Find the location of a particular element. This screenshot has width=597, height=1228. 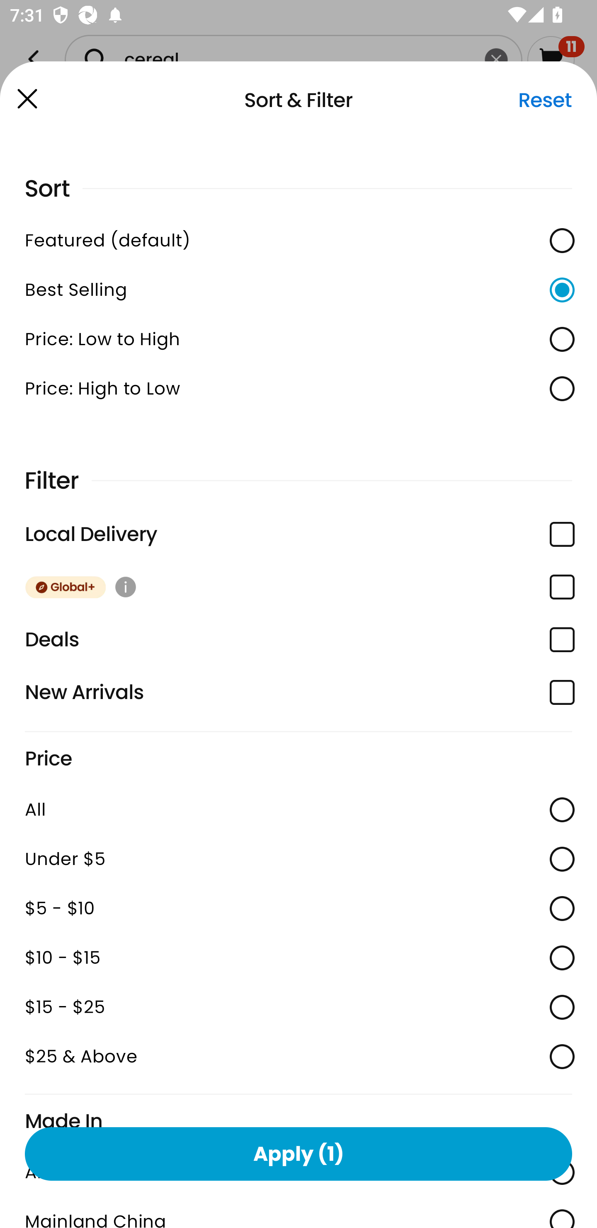

Apply (1) is located at coordinates (298, 1153).